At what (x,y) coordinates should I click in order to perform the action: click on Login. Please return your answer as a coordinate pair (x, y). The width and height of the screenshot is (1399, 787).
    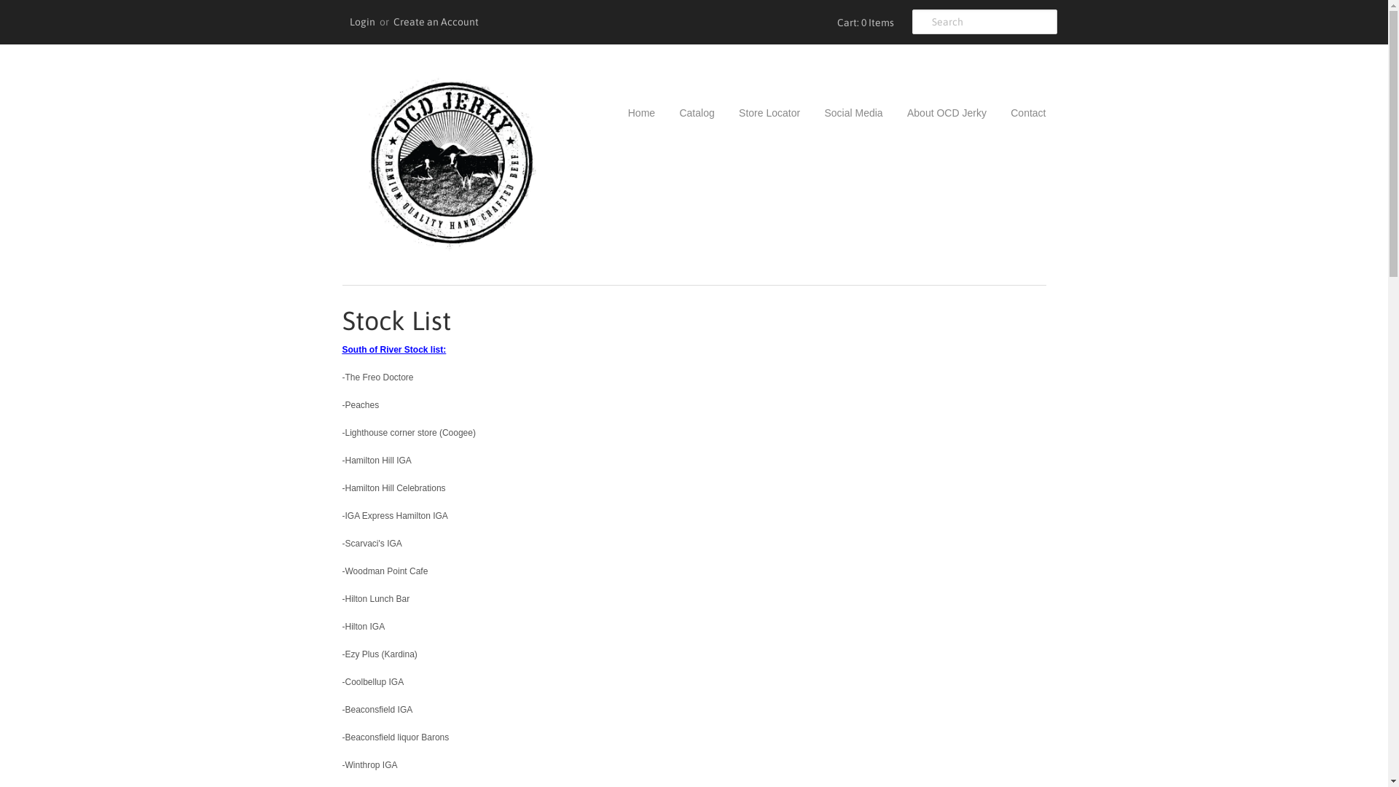
    Looking at the image, I should click on (363, 22).